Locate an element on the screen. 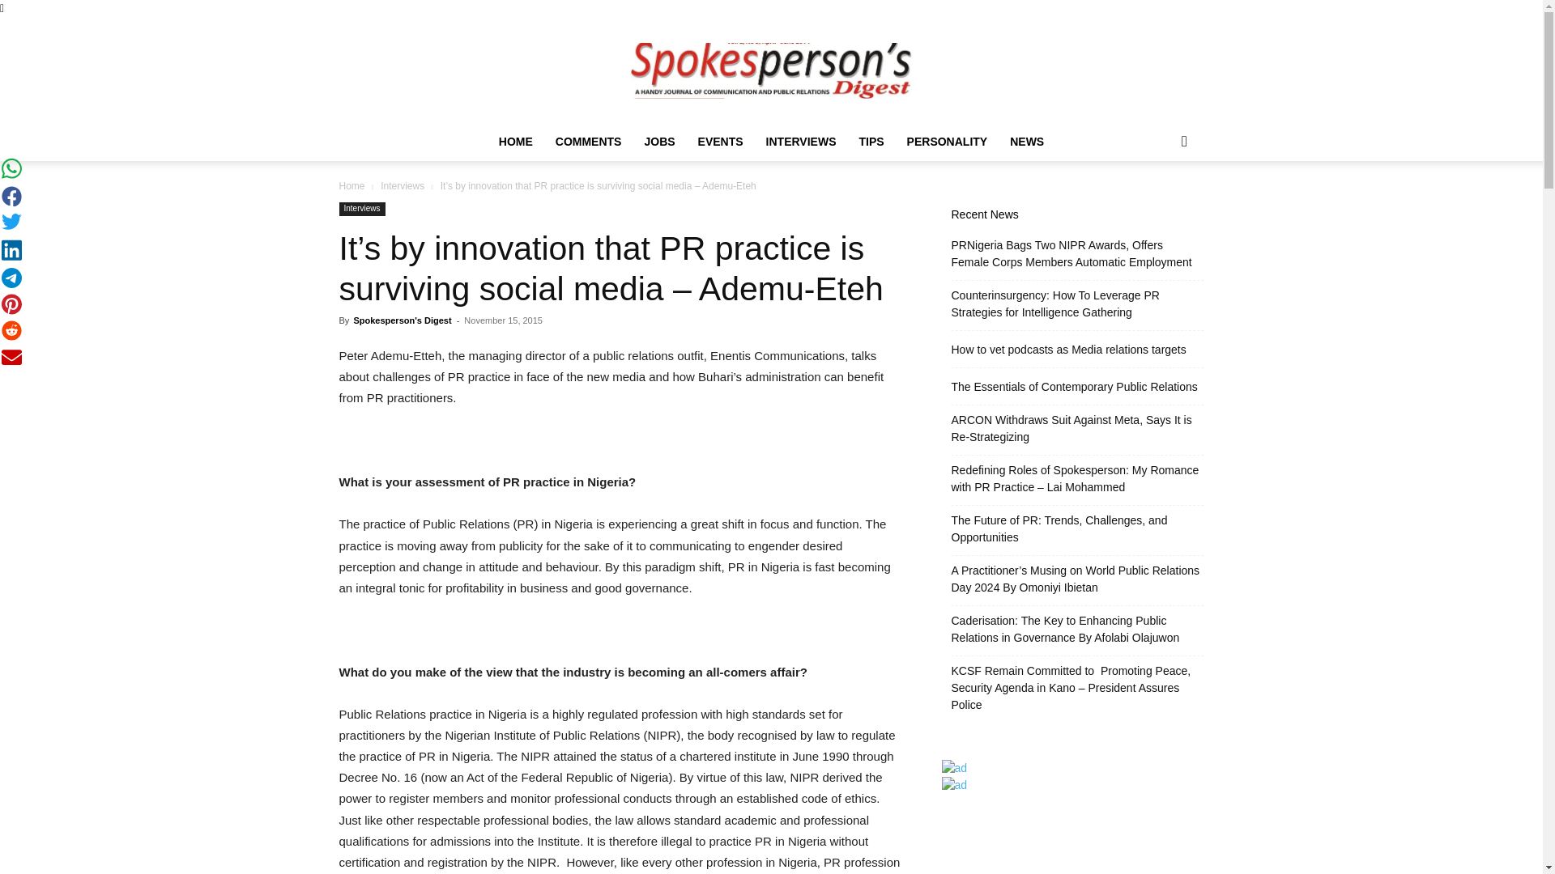  JOBS is located at coordinates (659, 141).